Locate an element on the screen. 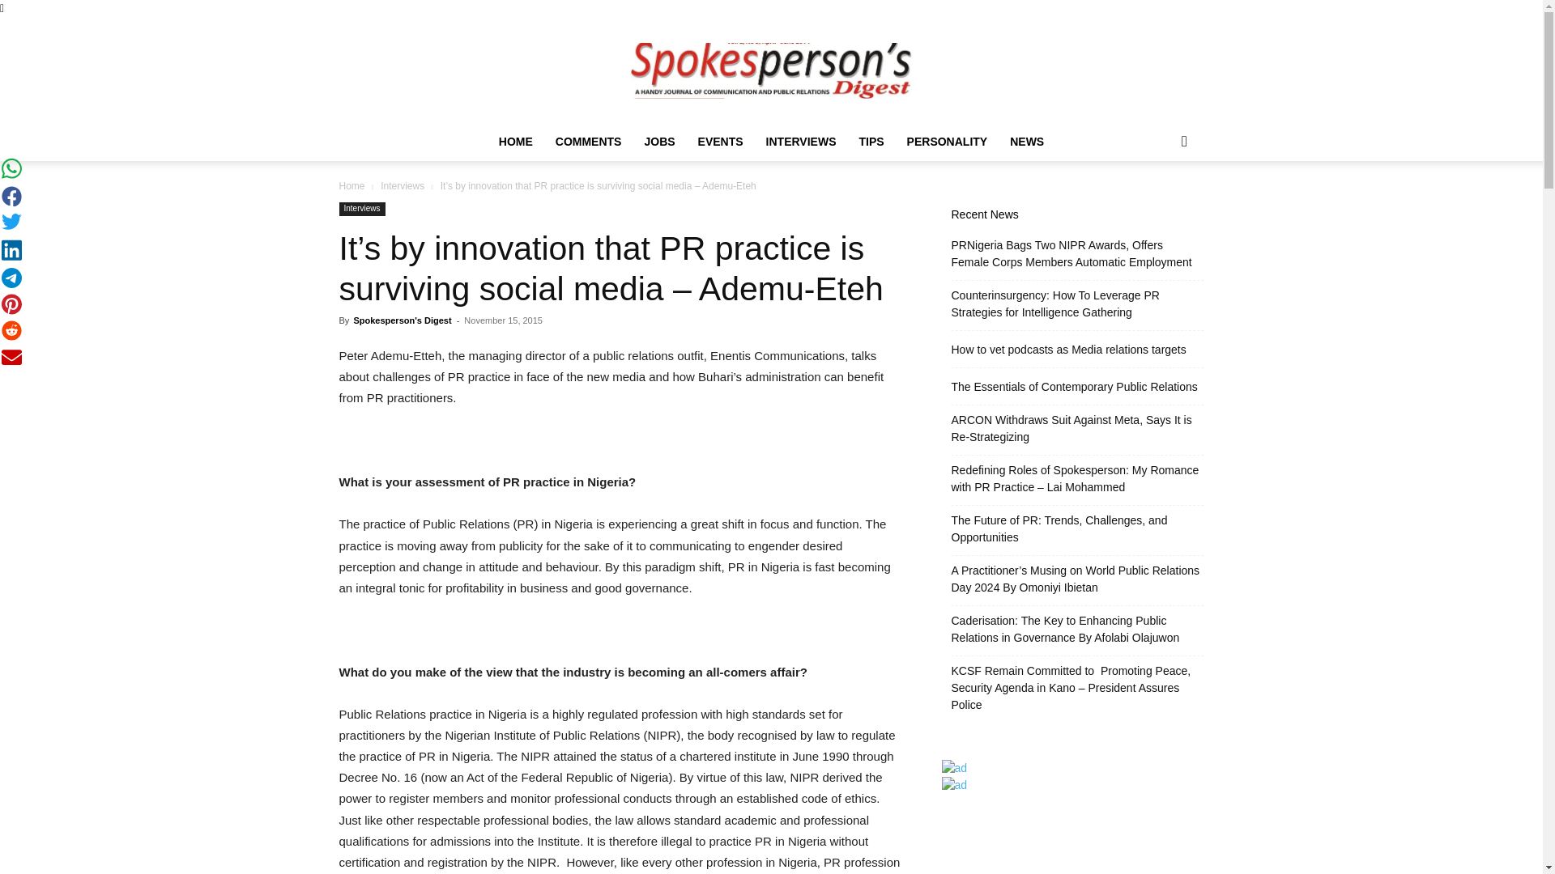  JOBS is located at coordinates (659, 141).